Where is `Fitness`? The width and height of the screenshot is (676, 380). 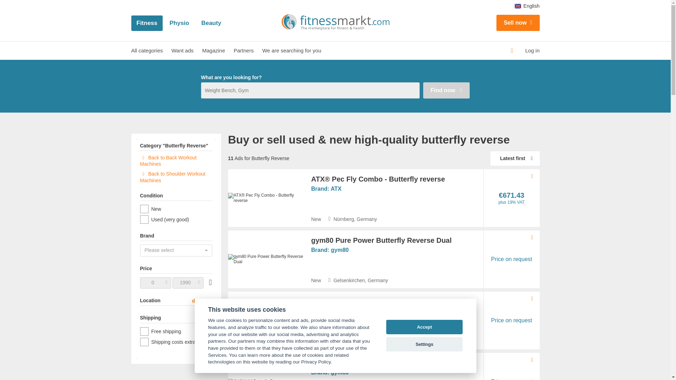
Fitness is located at coordinates (147, 23).